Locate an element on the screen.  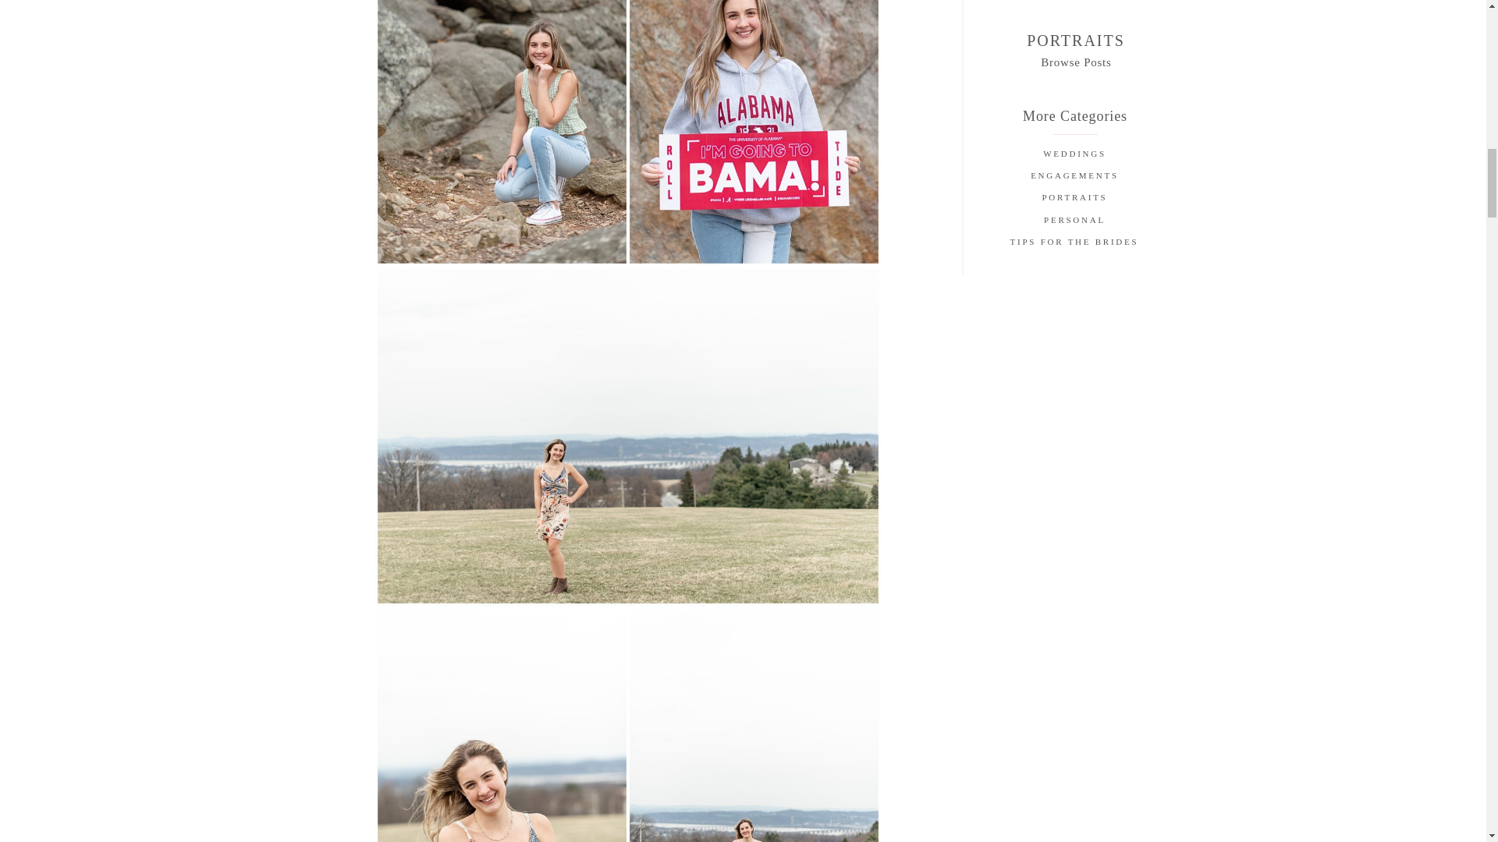
Browse Posts is located at coordinates (1076, 61).